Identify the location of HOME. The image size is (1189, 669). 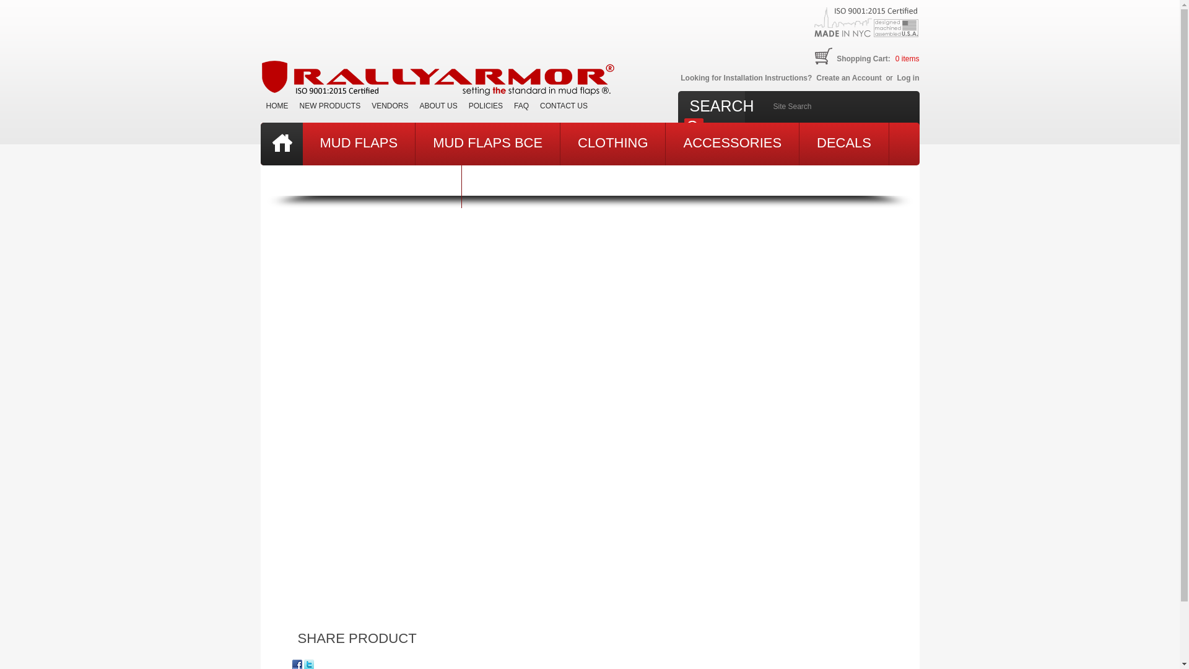
(277, 105).